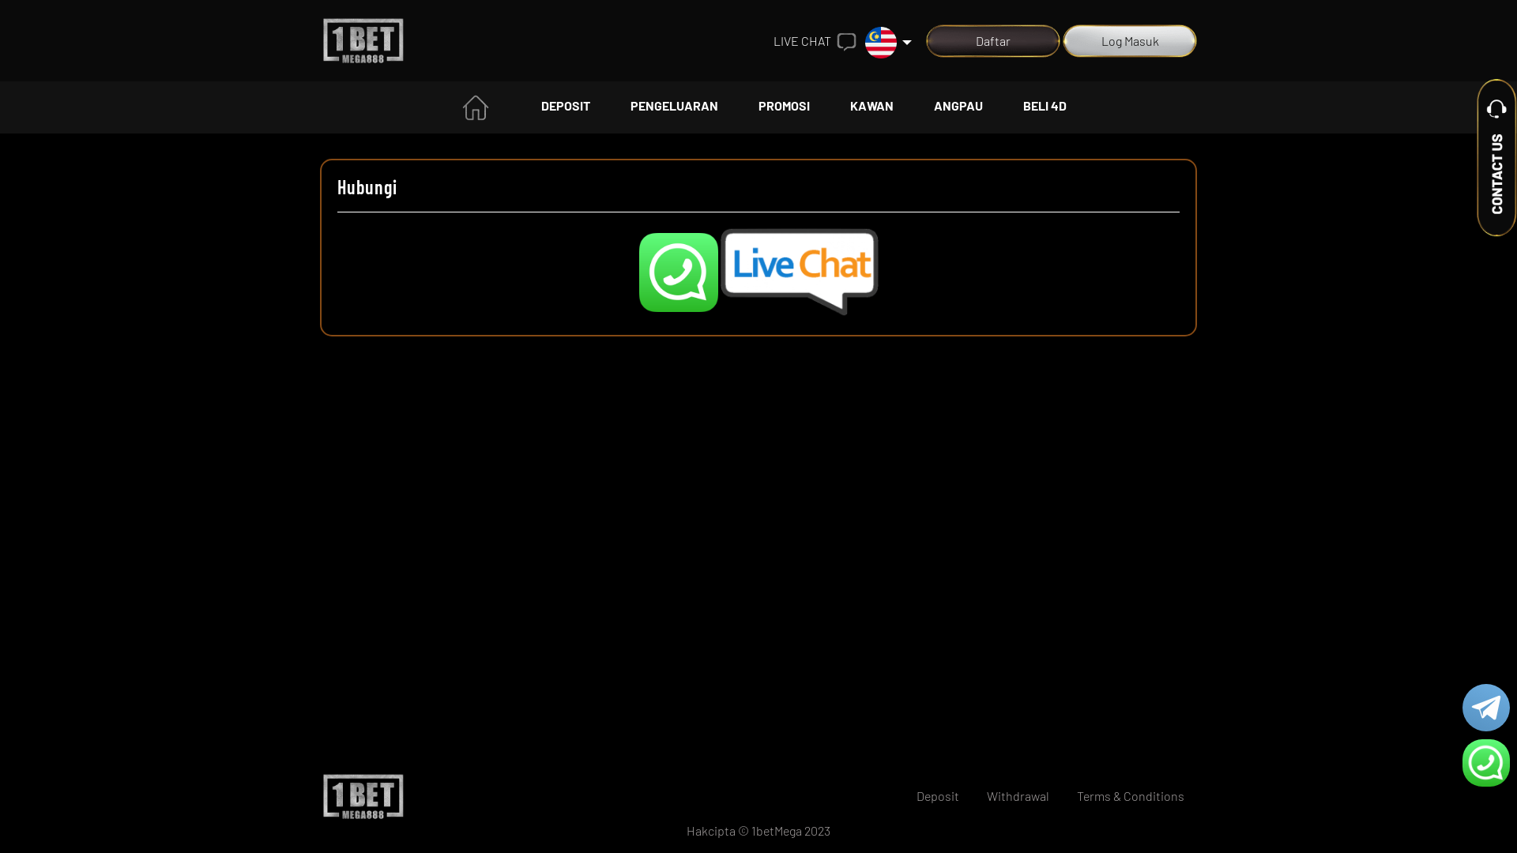 The height and width of the screenshot is (853, 1517). What do you see at coordinates (993, 41) in the screenshot?
I see `Daftar` at bounding box center [993, 41].